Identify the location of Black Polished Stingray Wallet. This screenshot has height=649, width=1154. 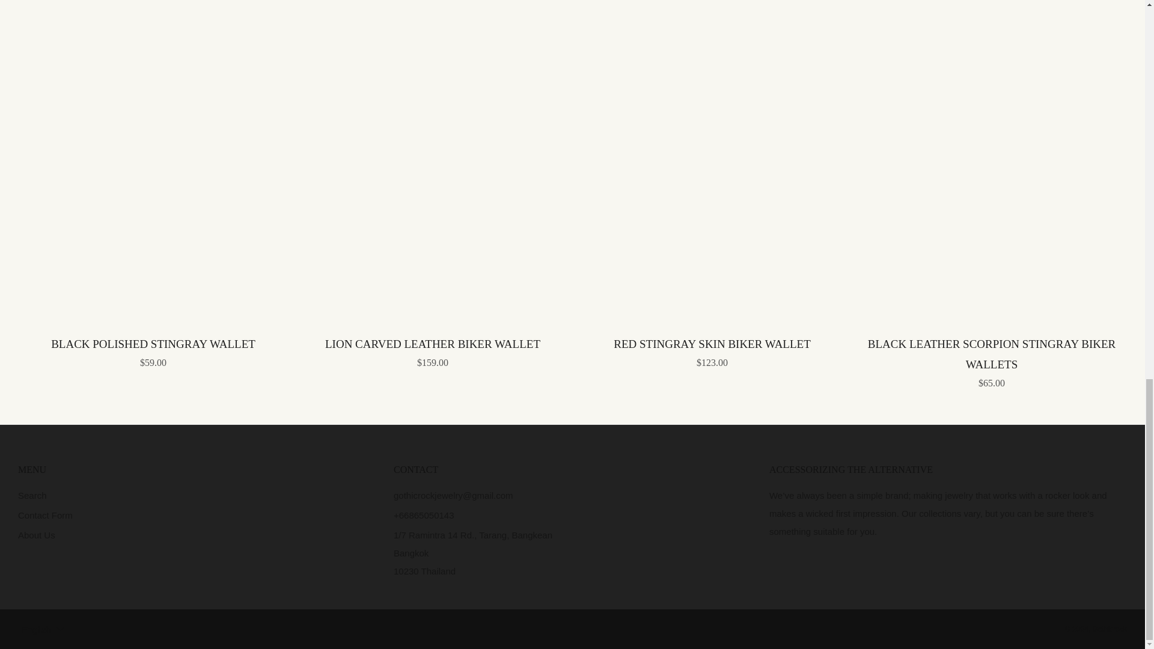
(153, 351).